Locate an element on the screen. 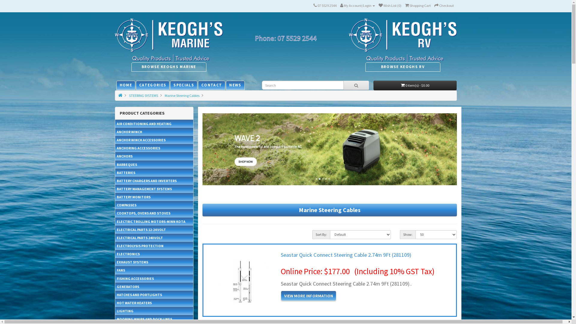 The width and height of the screenshot is (576, 324). Shopping Cart is located at coordinates (418, 5).